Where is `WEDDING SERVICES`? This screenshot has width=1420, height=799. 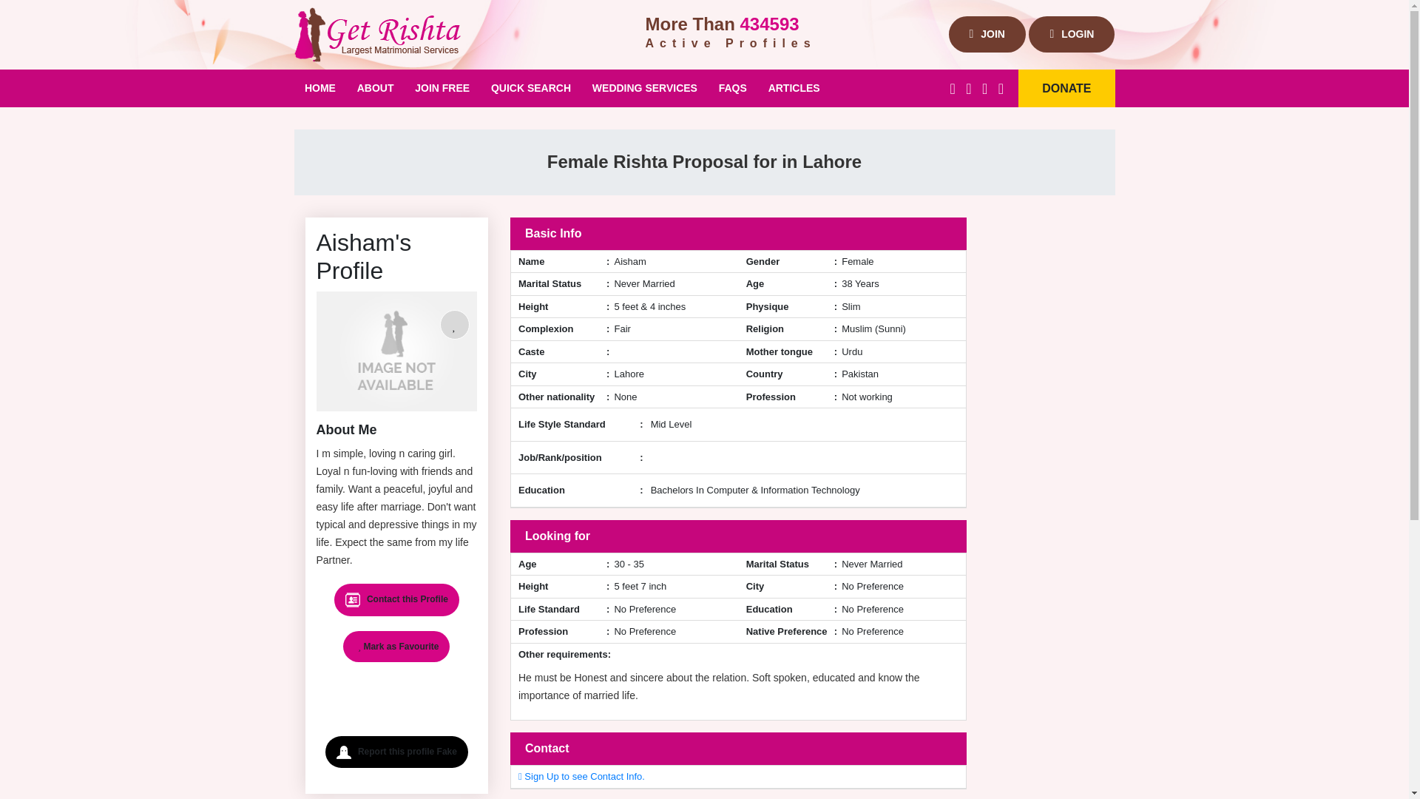
WEDDING SERVICES is located at coordinates (643, 87).